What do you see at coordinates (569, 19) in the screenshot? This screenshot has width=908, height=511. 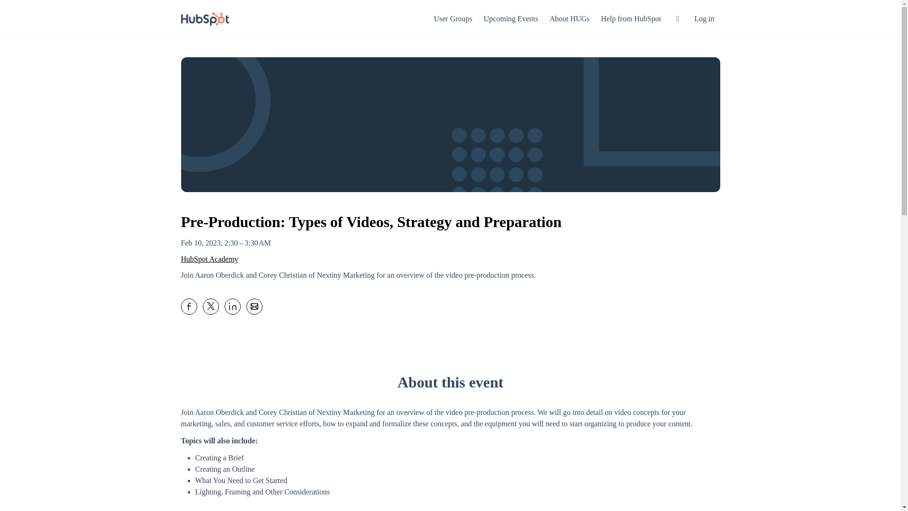 I see `About HUGs` at bounding box center [569, 19].